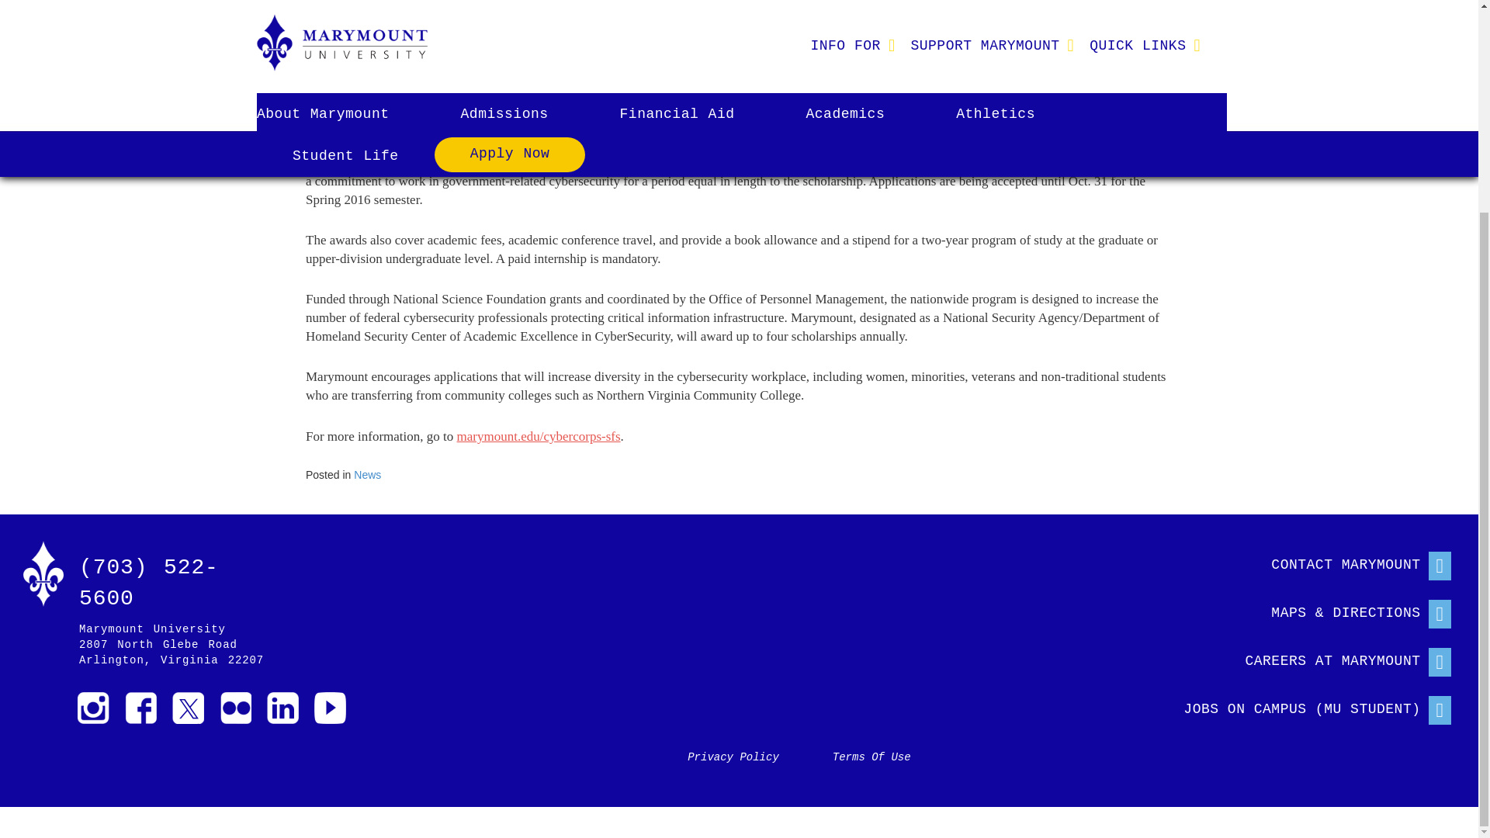 The width and height of the screenshot is (1490, 838). Describe the element at coordinates (235, 708) in the screenshot. I see `flickr` at that location.